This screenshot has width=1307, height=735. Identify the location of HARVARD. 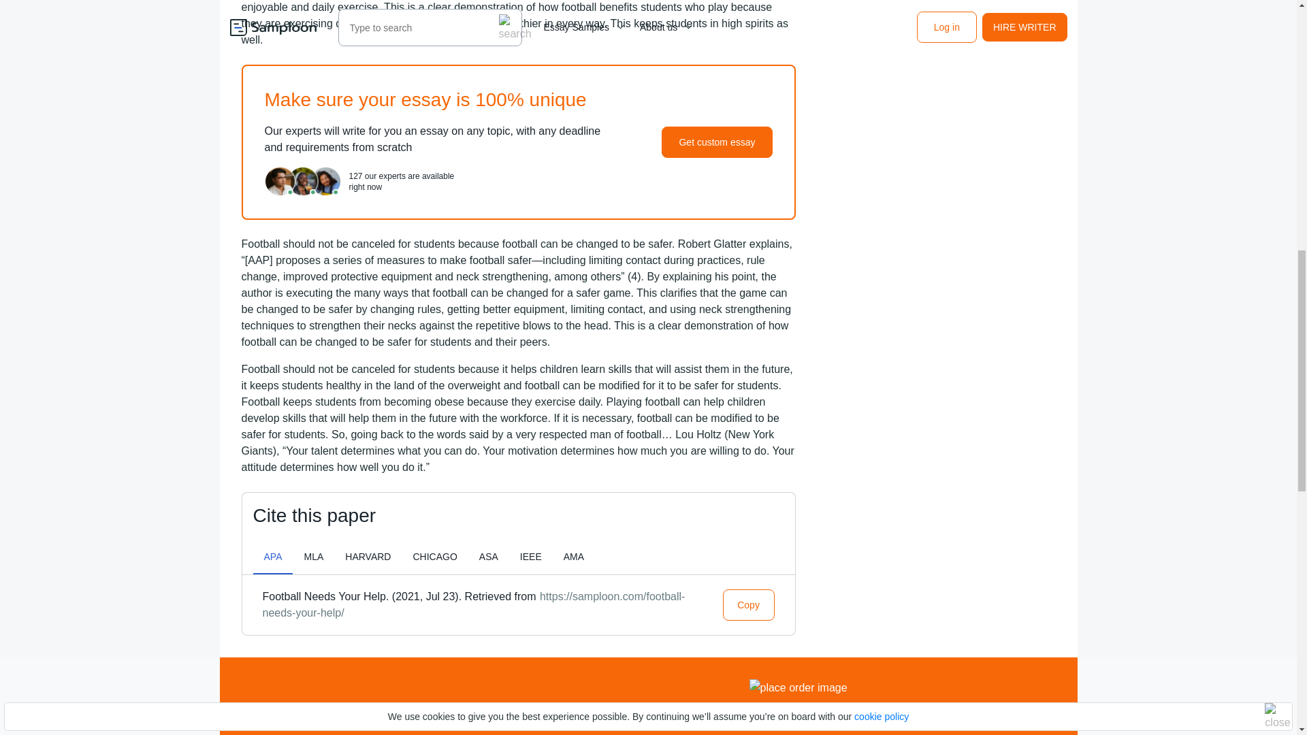
(368, 556).